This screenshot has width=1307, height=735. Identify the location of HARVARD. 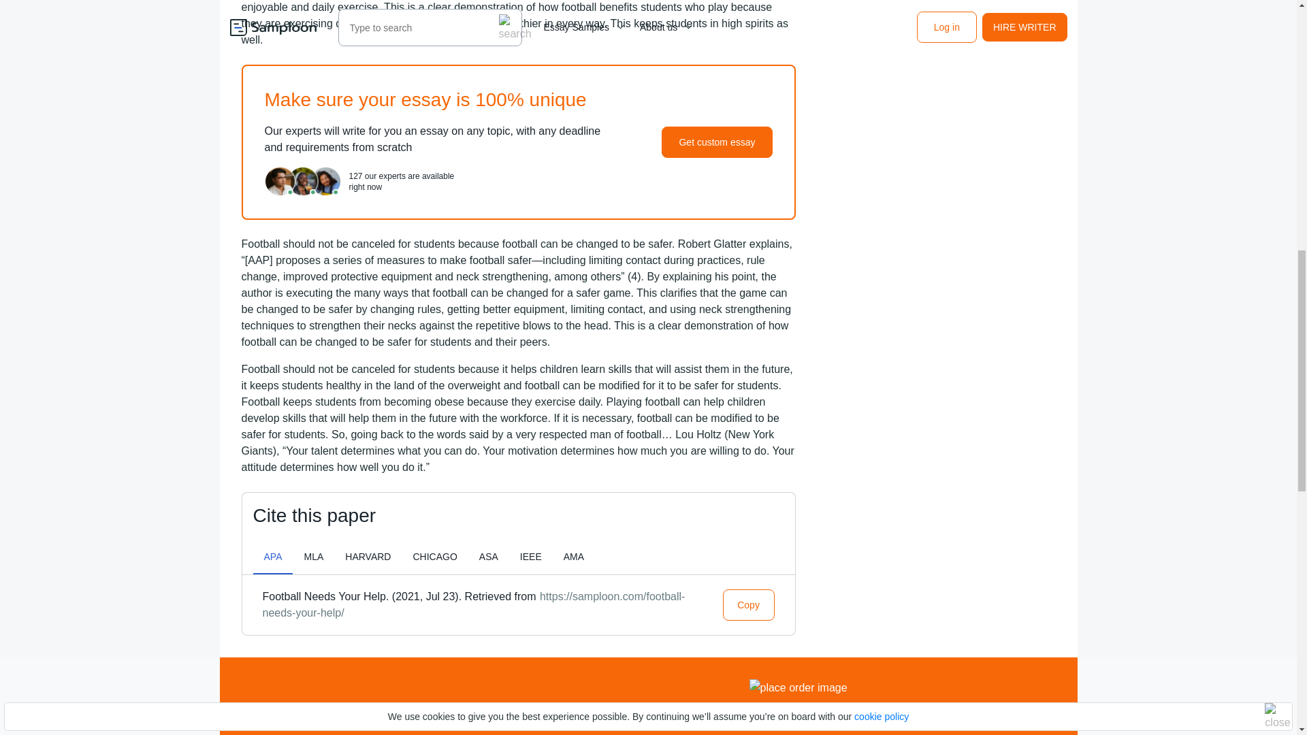
(368, 556).